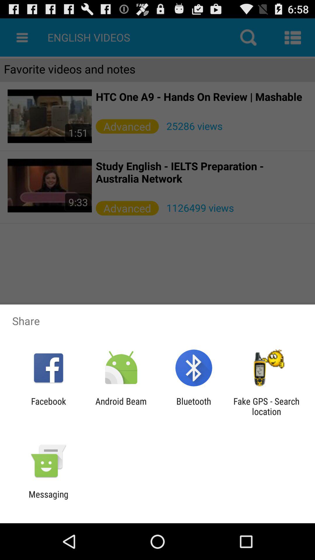 The width and height of the screenshot is (315, 560). Describe the element at coordinates (121, 406) in the screenshot. I see `launch app to the right of the facebook icon` at that location.